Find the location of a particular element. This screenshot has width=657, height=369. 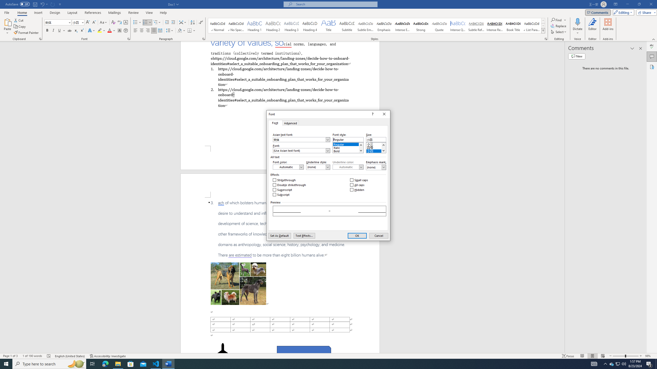

Grow Font is located at coordinates (88, 23).